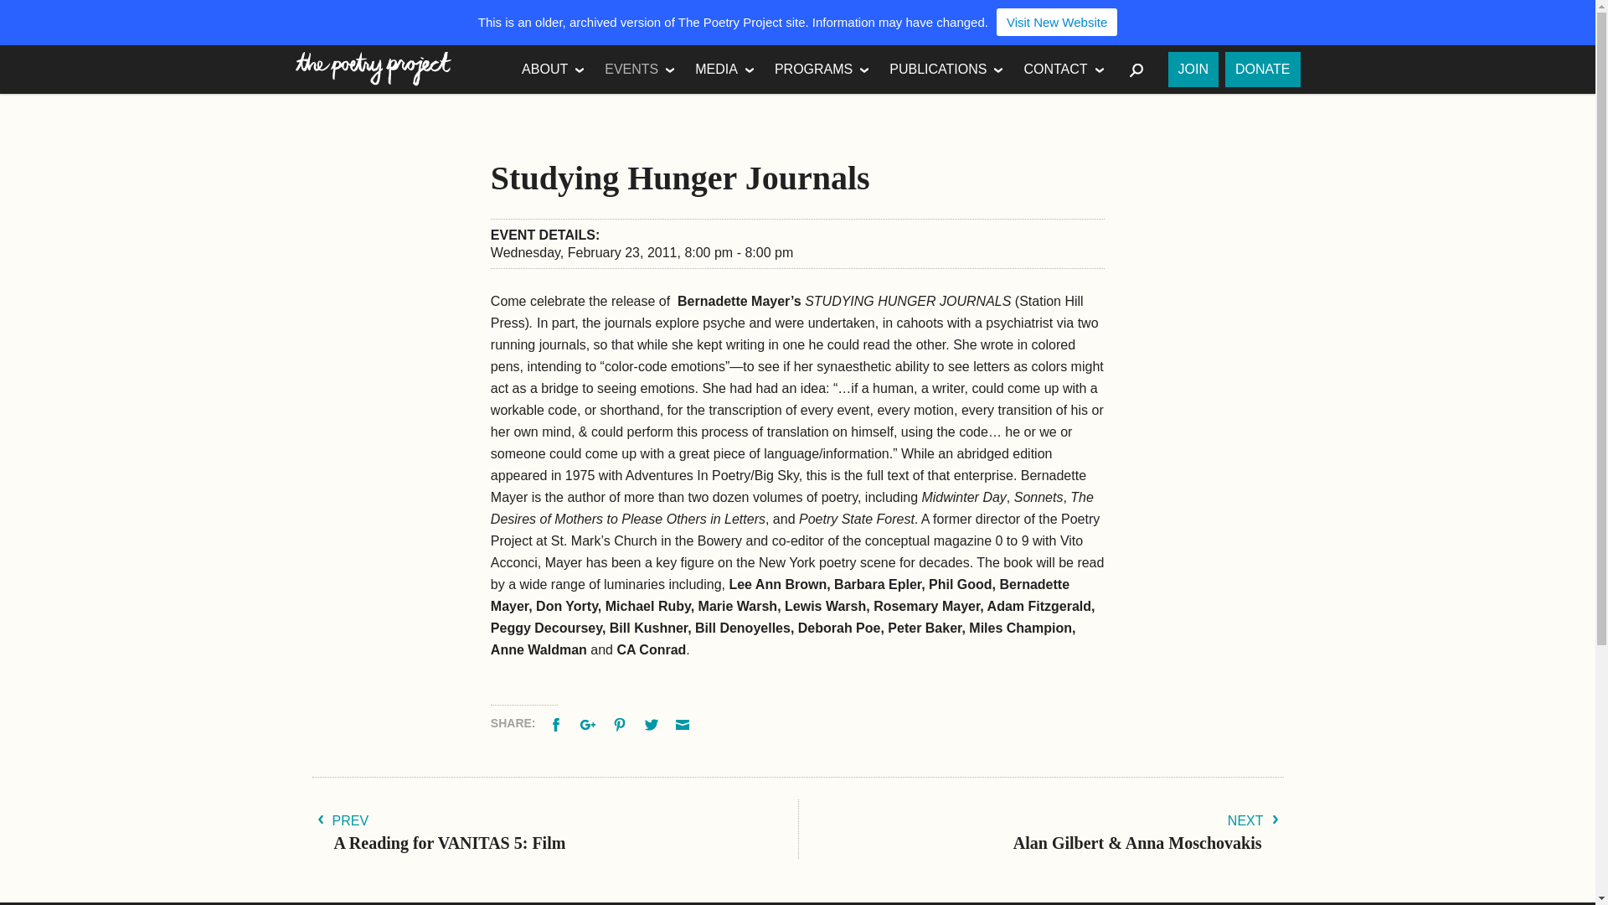 This screenshot has width=1608, height=905. Describe the element at coordinates (822, 70) in the screenshot. I see `PROGRAMS` at that location.